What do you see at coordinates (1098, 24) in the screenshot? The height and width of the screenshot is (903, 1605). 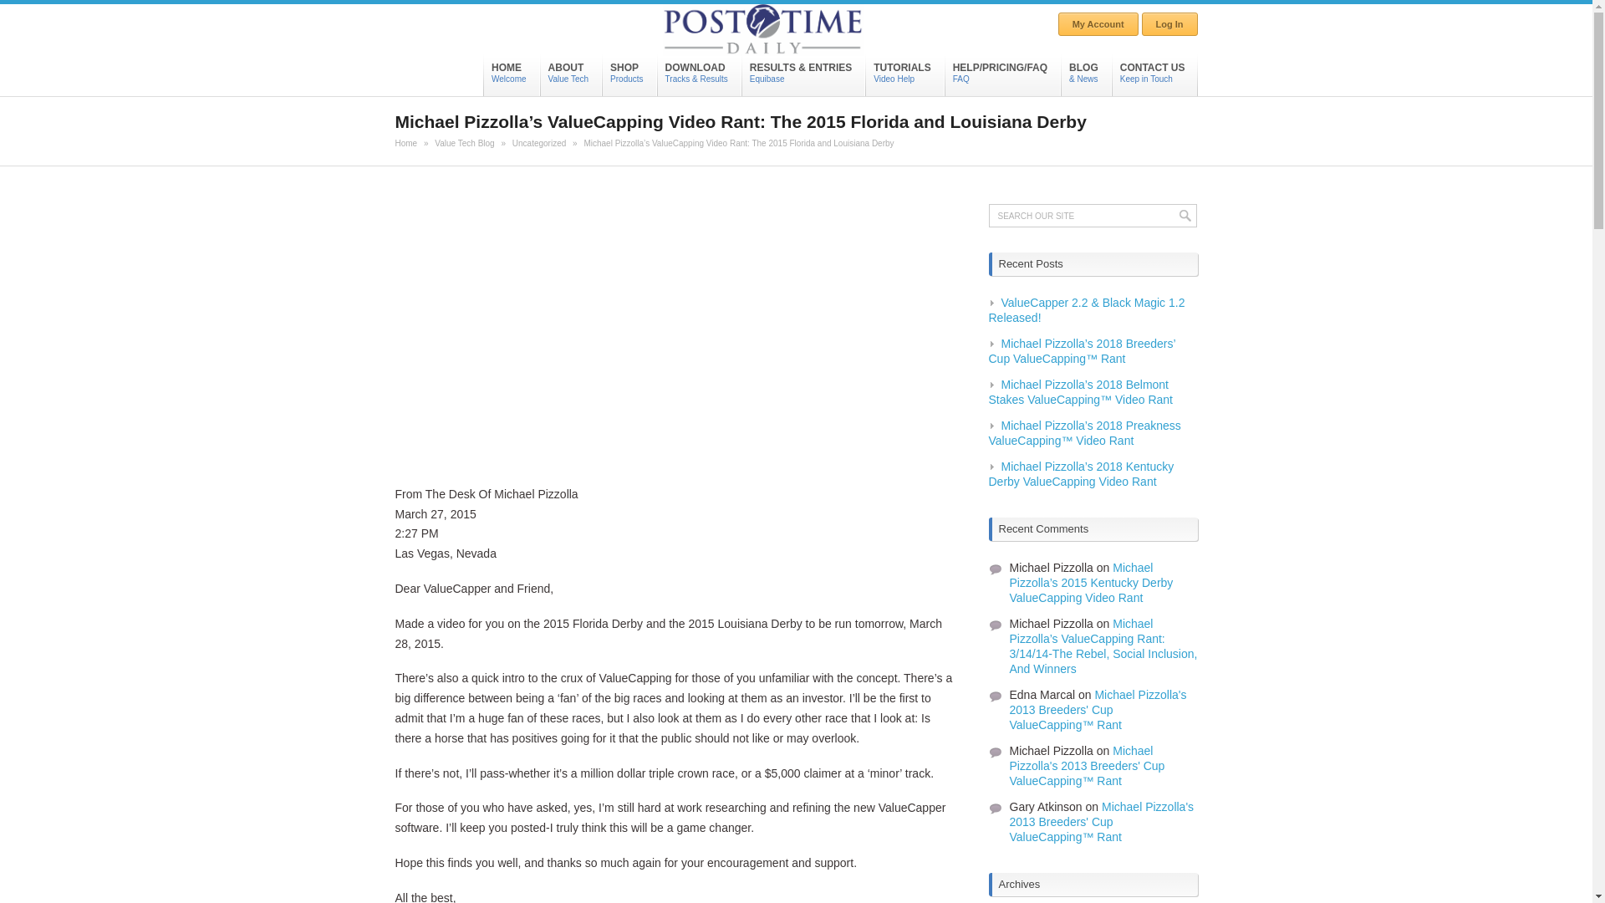 I see `Uncategorized` at bounding box center [1098, 24].